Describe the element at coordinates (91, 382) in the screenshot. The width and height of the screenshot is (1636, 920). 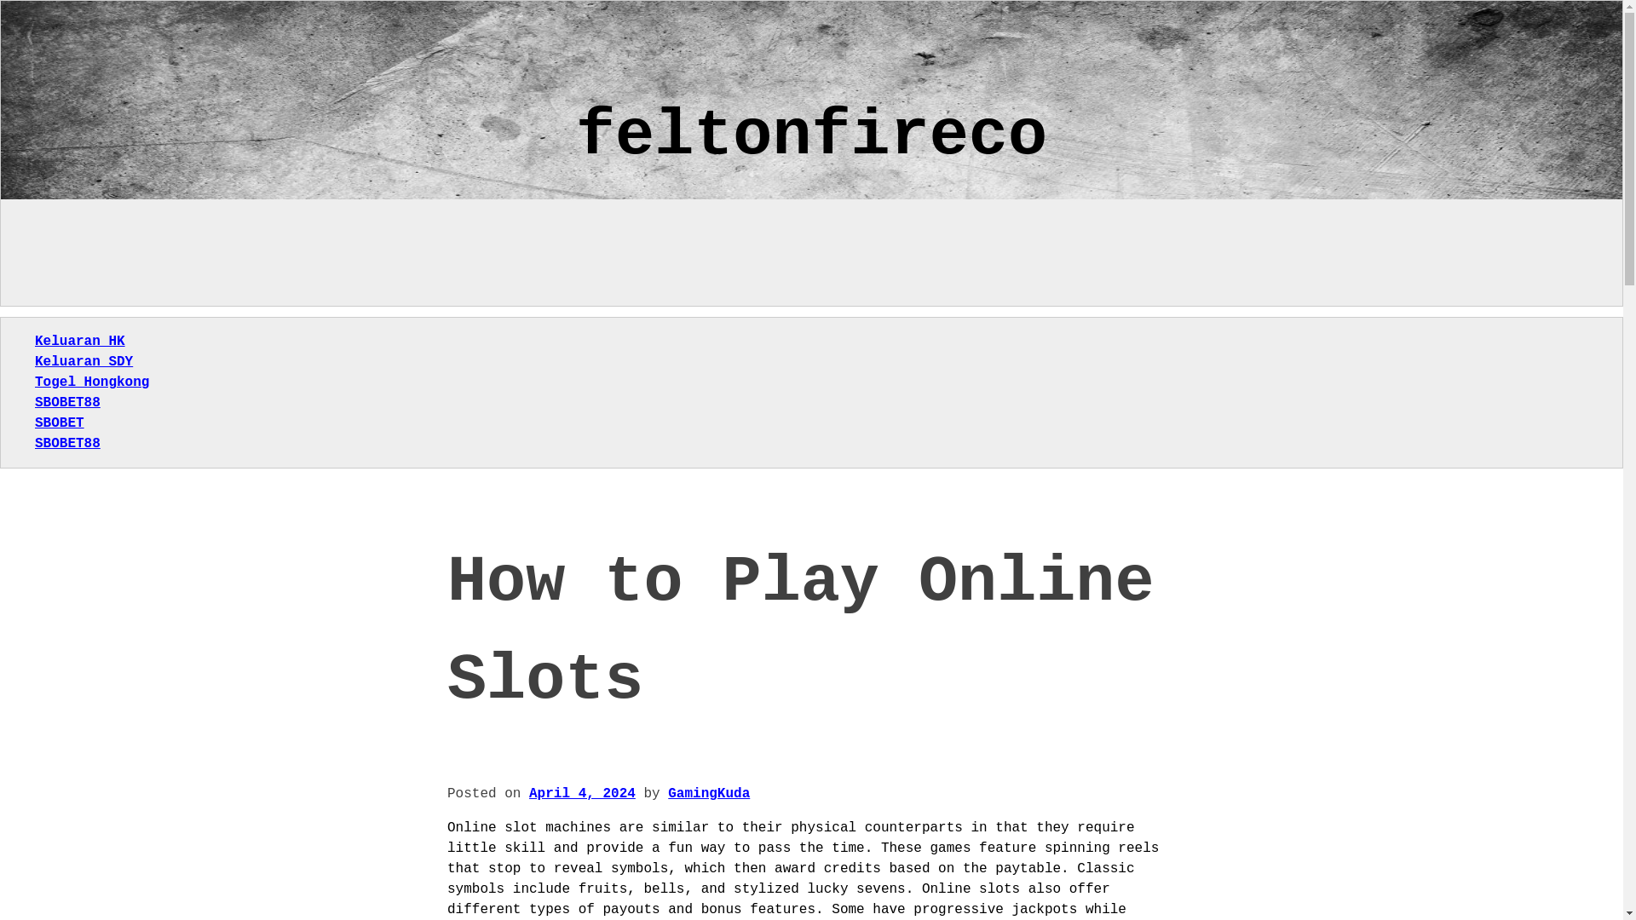
I see `Togel Hongkong` at that location.